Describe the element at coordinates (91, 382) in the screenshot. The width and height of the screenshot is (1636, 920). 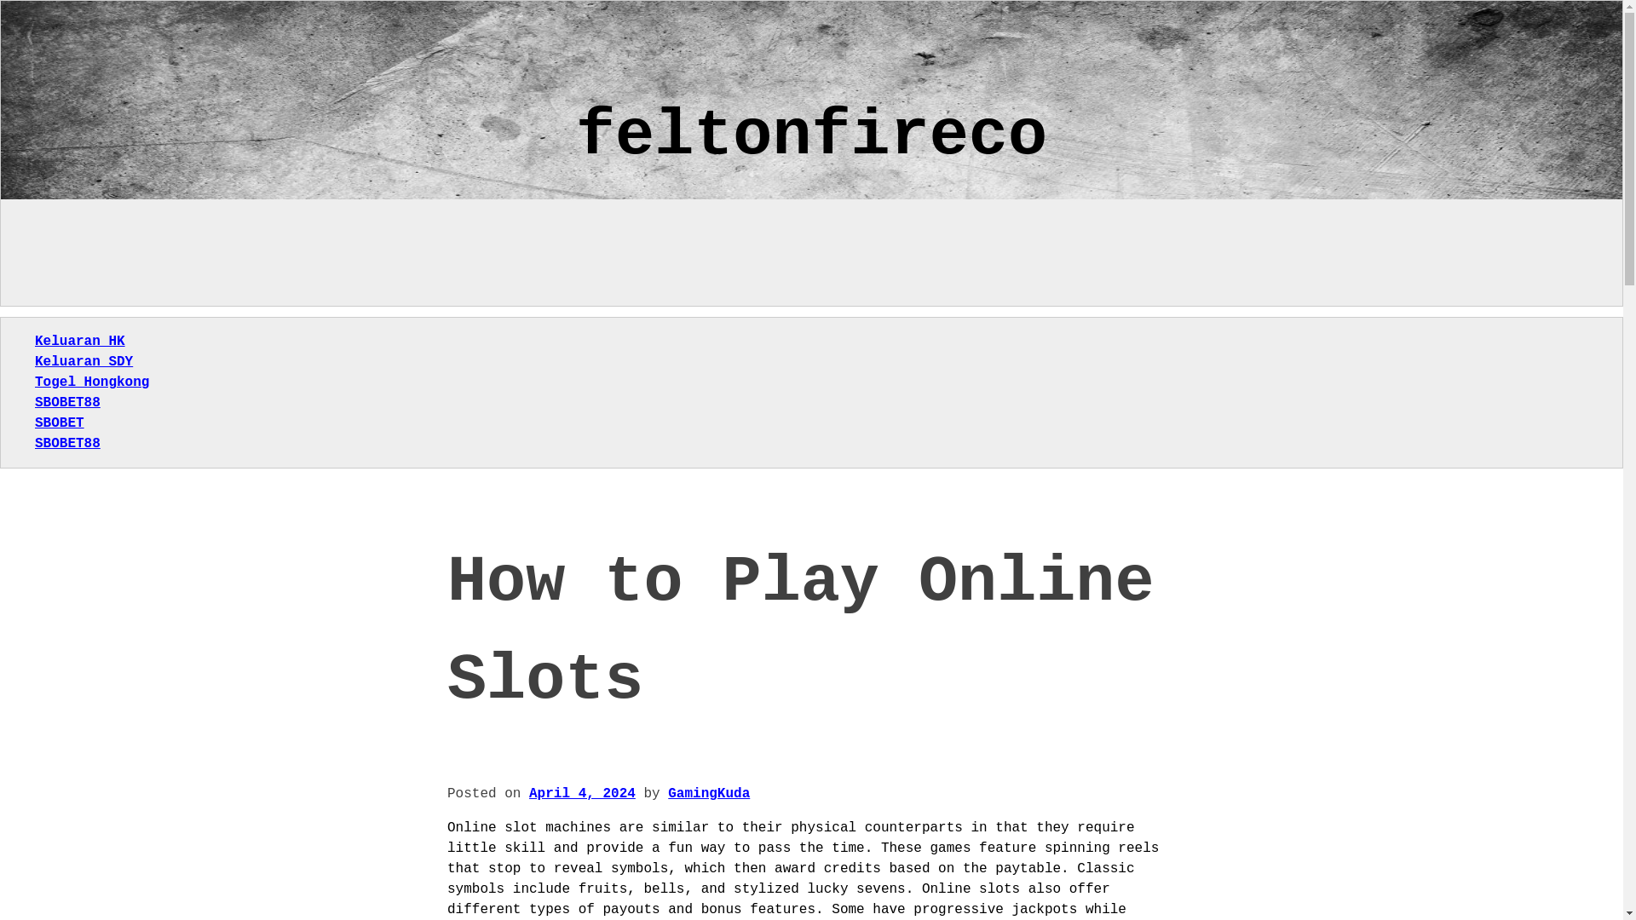
I see `Togel Hongkong` at that location.